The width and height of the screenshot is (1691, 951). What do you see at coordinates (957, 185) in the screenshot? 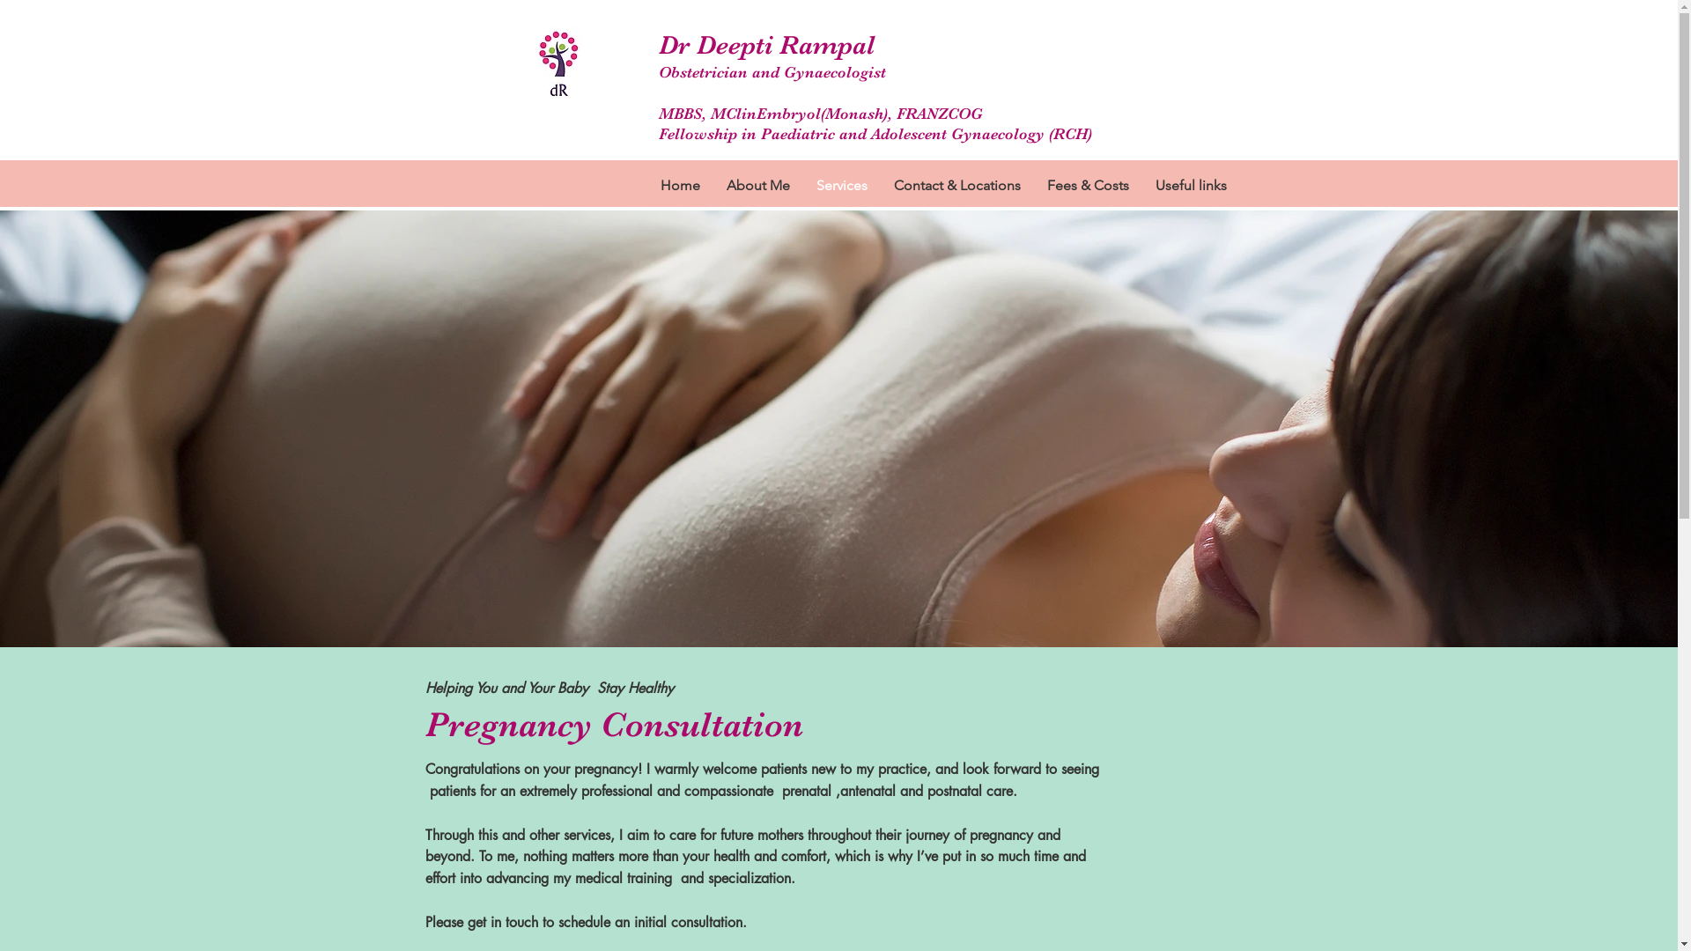
I see `Contact & Locations` at bounding box center [957, 185].